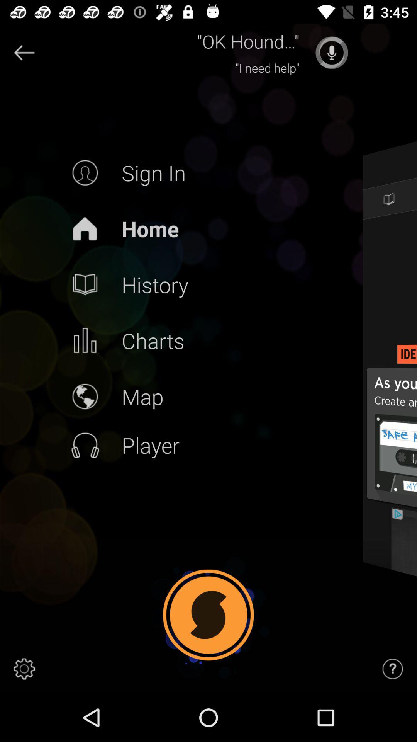 The width and height of the screenshot is (417, 742). What do you see at coordinates (332, 53) in the screenshot?
I see `play song` at bounding box center [332, 53].